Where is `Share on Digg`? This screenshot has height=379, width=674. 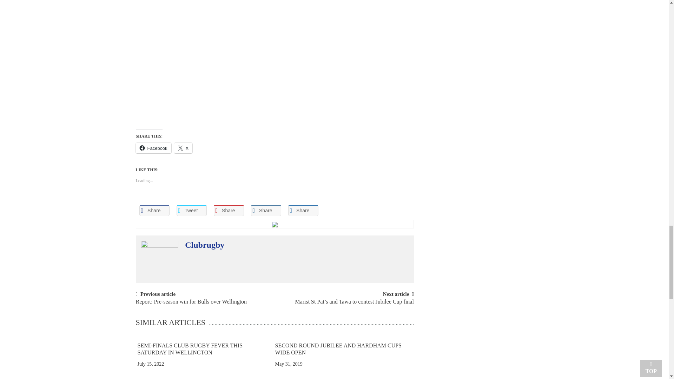 Share on Digg is located at coordinates (303, 211).